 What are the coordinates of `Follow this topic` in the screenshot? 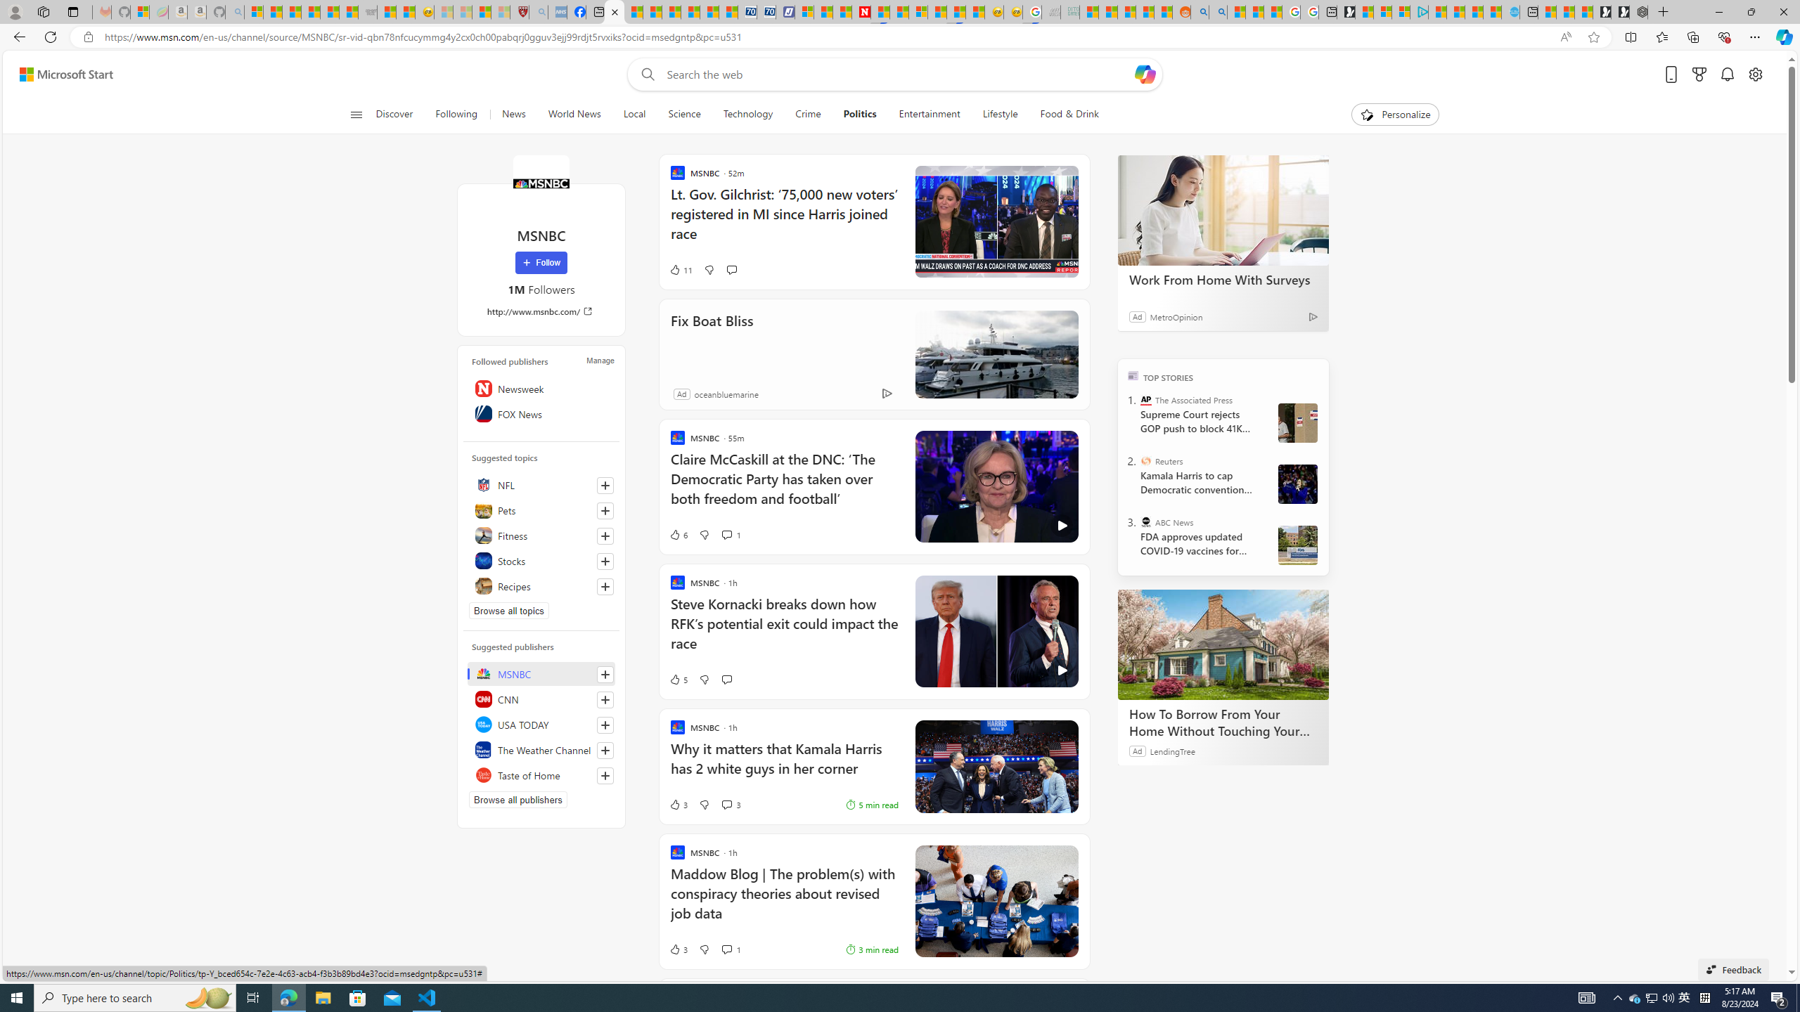 It's located at (605, 586).